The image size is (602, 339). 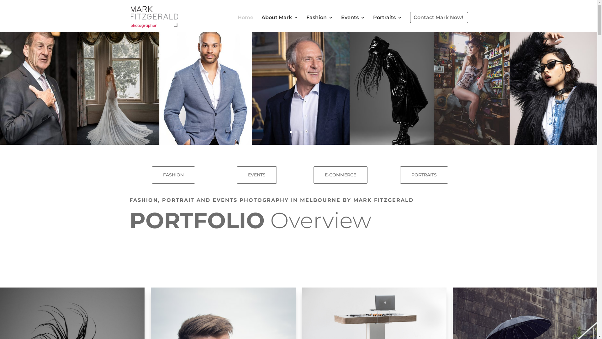 What do you see at coordinates (307, 132) in the screenshot?
I see `4` at bounding box center [307, 132].